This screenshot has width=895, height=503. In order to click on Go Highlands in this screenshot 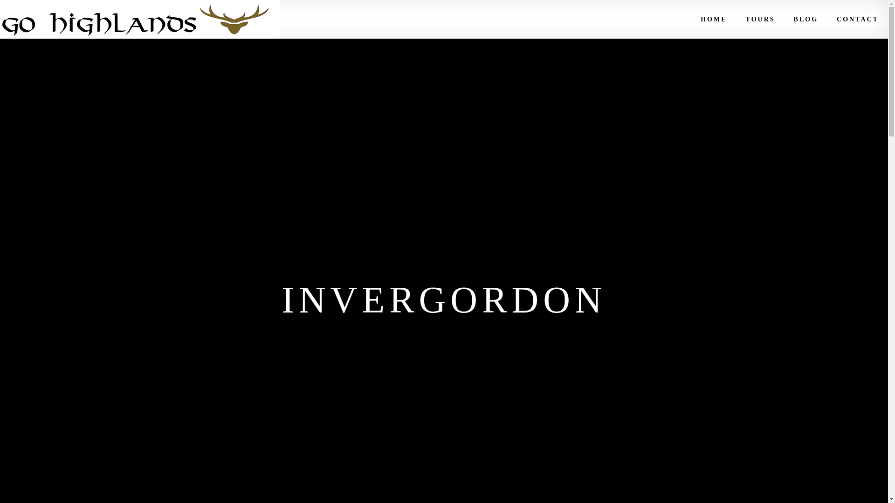, I will do `click(140, 20)`.